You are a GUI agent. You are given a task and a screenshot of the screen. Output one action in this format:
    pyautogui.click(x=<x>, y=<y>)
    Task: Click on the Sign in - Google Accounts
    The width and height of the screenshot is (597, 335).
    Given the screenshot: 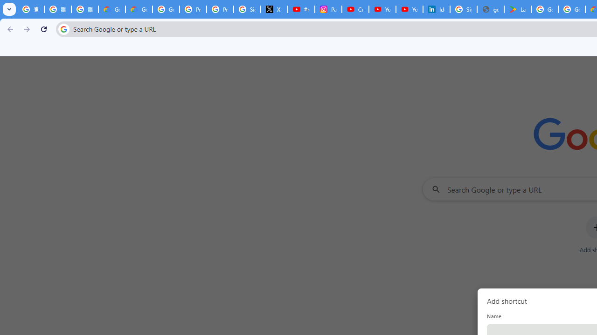 What is the action you would take?
    pyautogui.click(x=247, y=9)
    